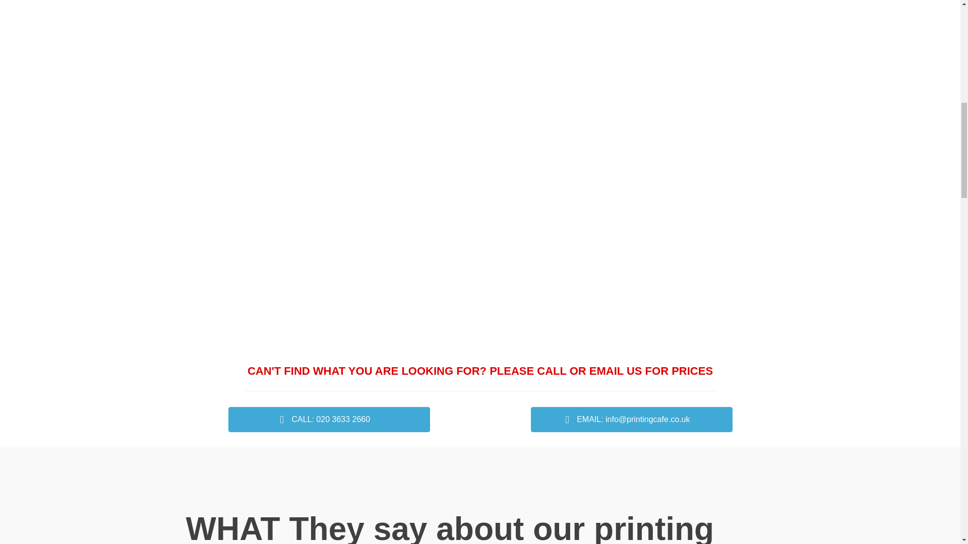 Image resolution: width=968 pixels, height=544 pixels. Describe the element at coordinates (556, 281) in the screenshot. I see `Postcard Printing` at that location.